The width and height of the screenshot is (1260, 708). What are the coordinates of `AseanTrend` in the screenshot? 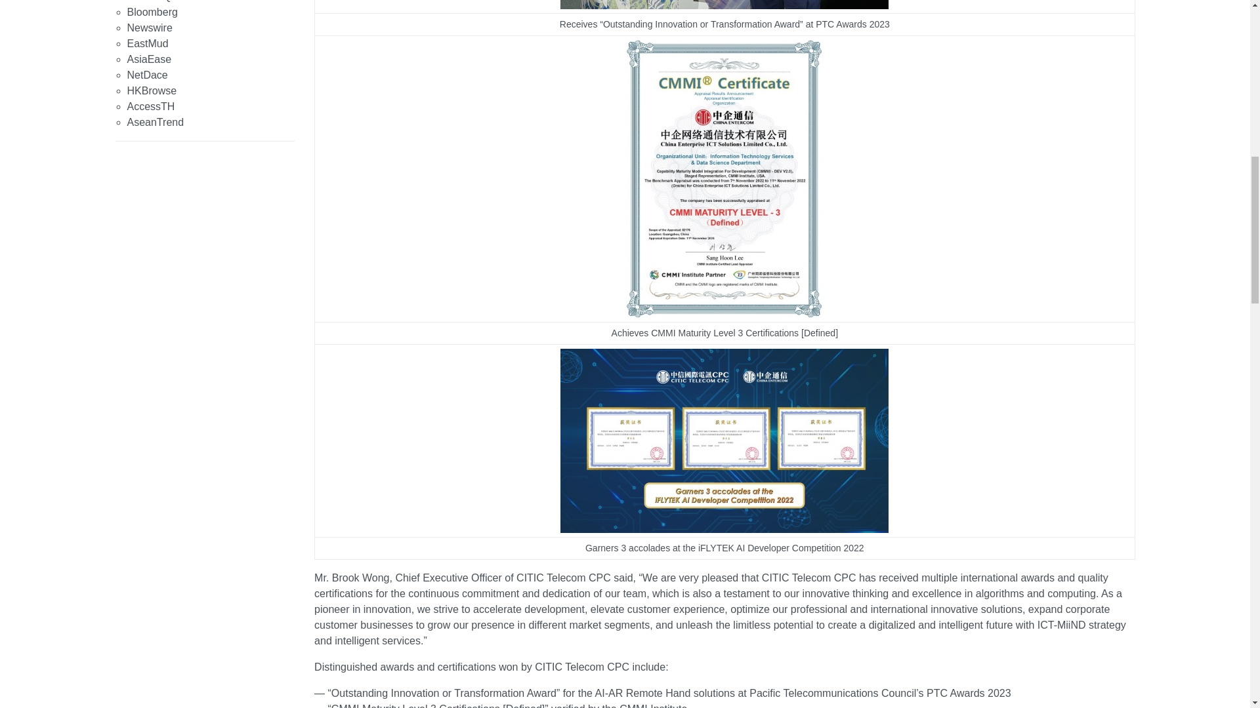 It's located at (155, 122).